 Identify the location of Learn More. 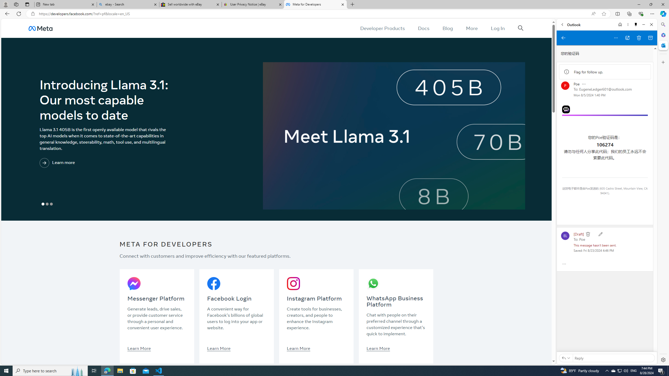
(378, 348).